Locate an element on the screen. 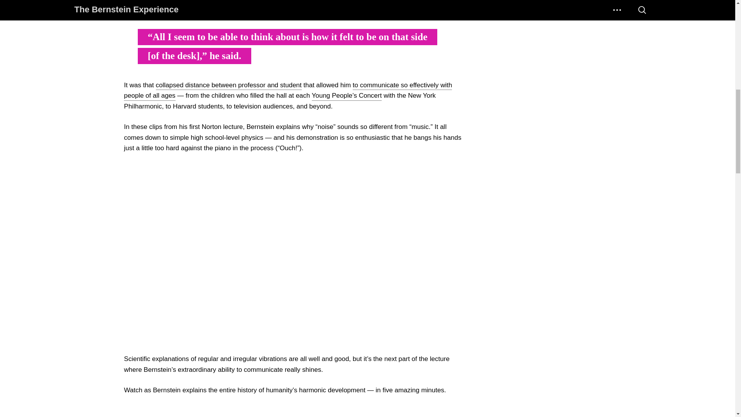  collapsed distance between professor and student is located at coordinates (228, 86).